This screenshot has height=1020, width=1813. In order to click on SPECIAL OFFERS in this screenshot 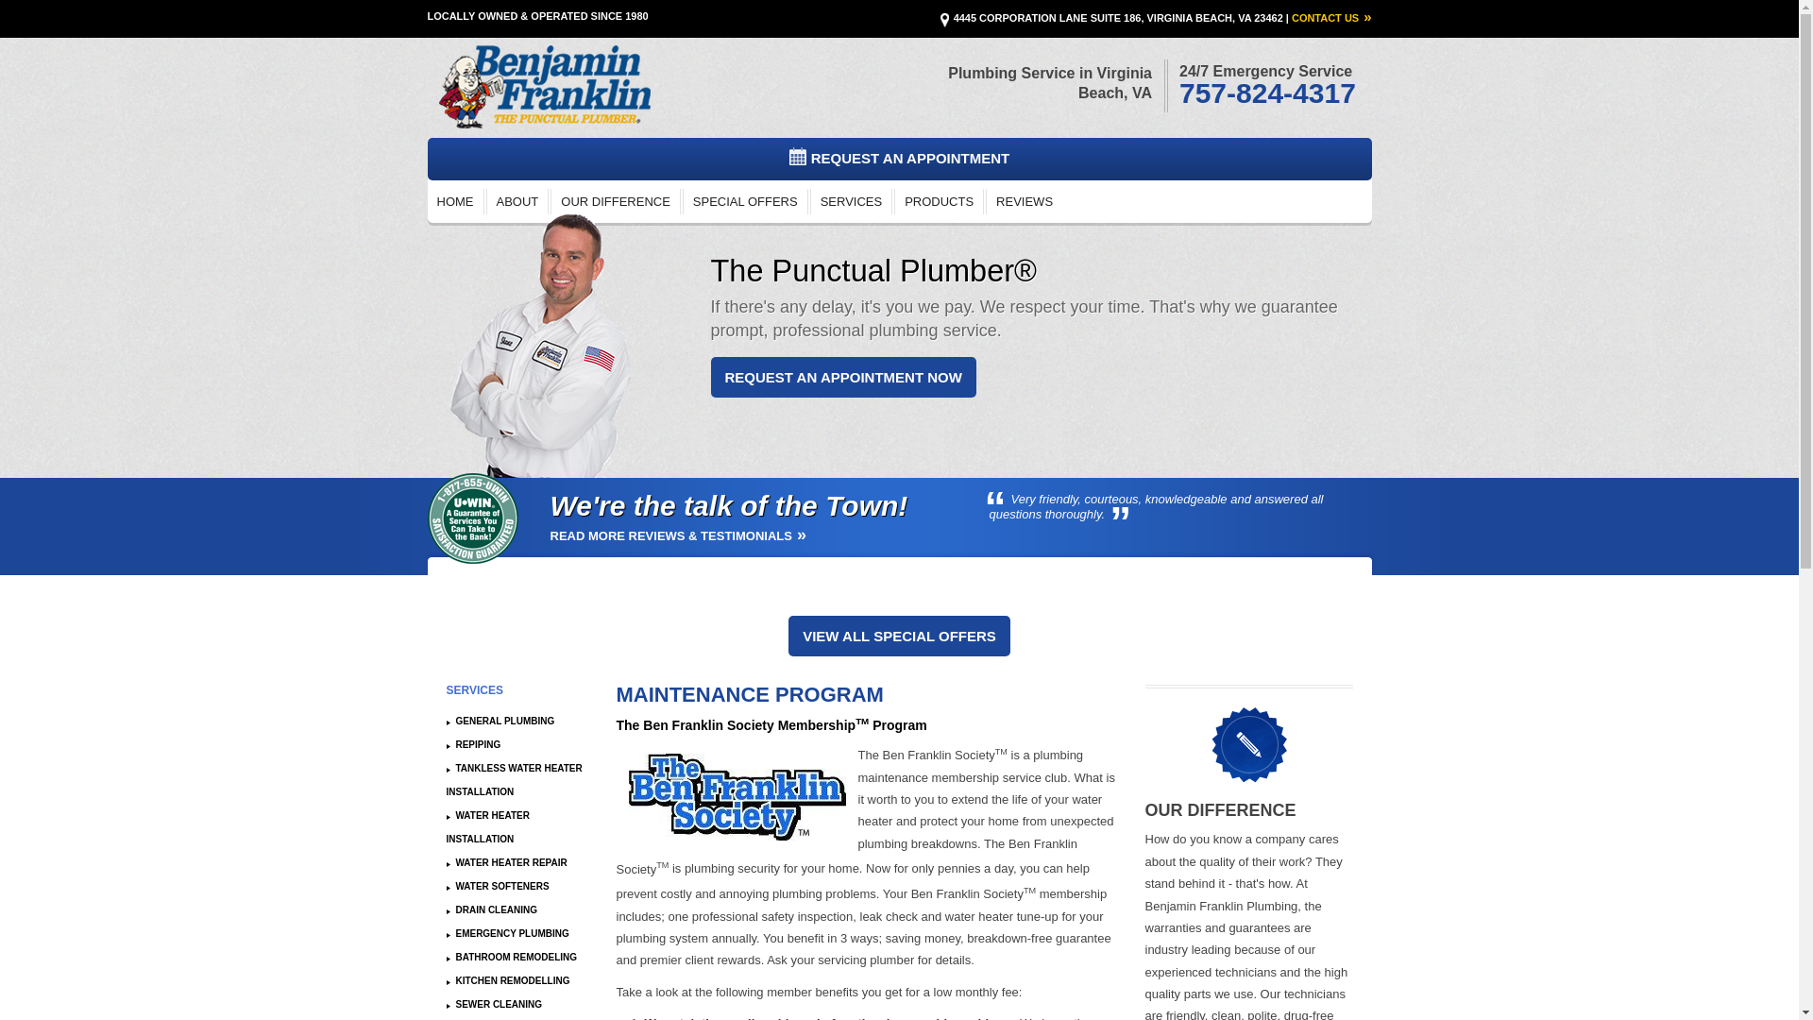, I will do `click(744, 200)`.